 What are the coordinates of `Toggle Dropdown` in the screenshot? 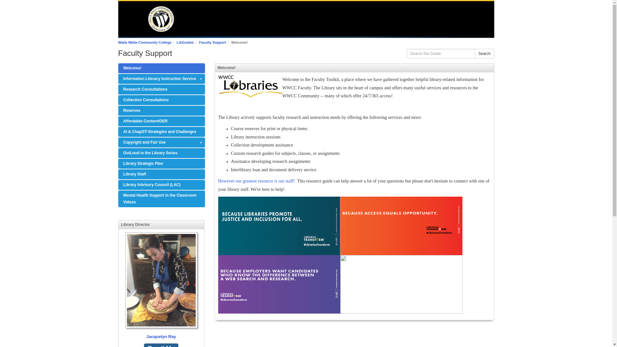 It's located at (201, 79).